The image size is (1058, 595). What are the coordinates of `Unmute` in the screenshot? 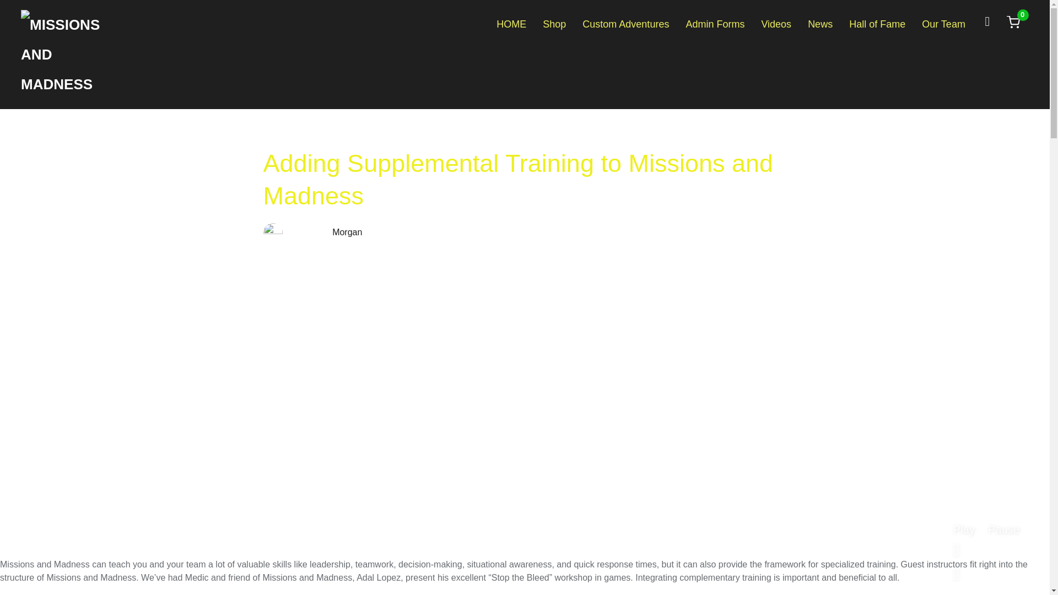 It's located at (964, 551).